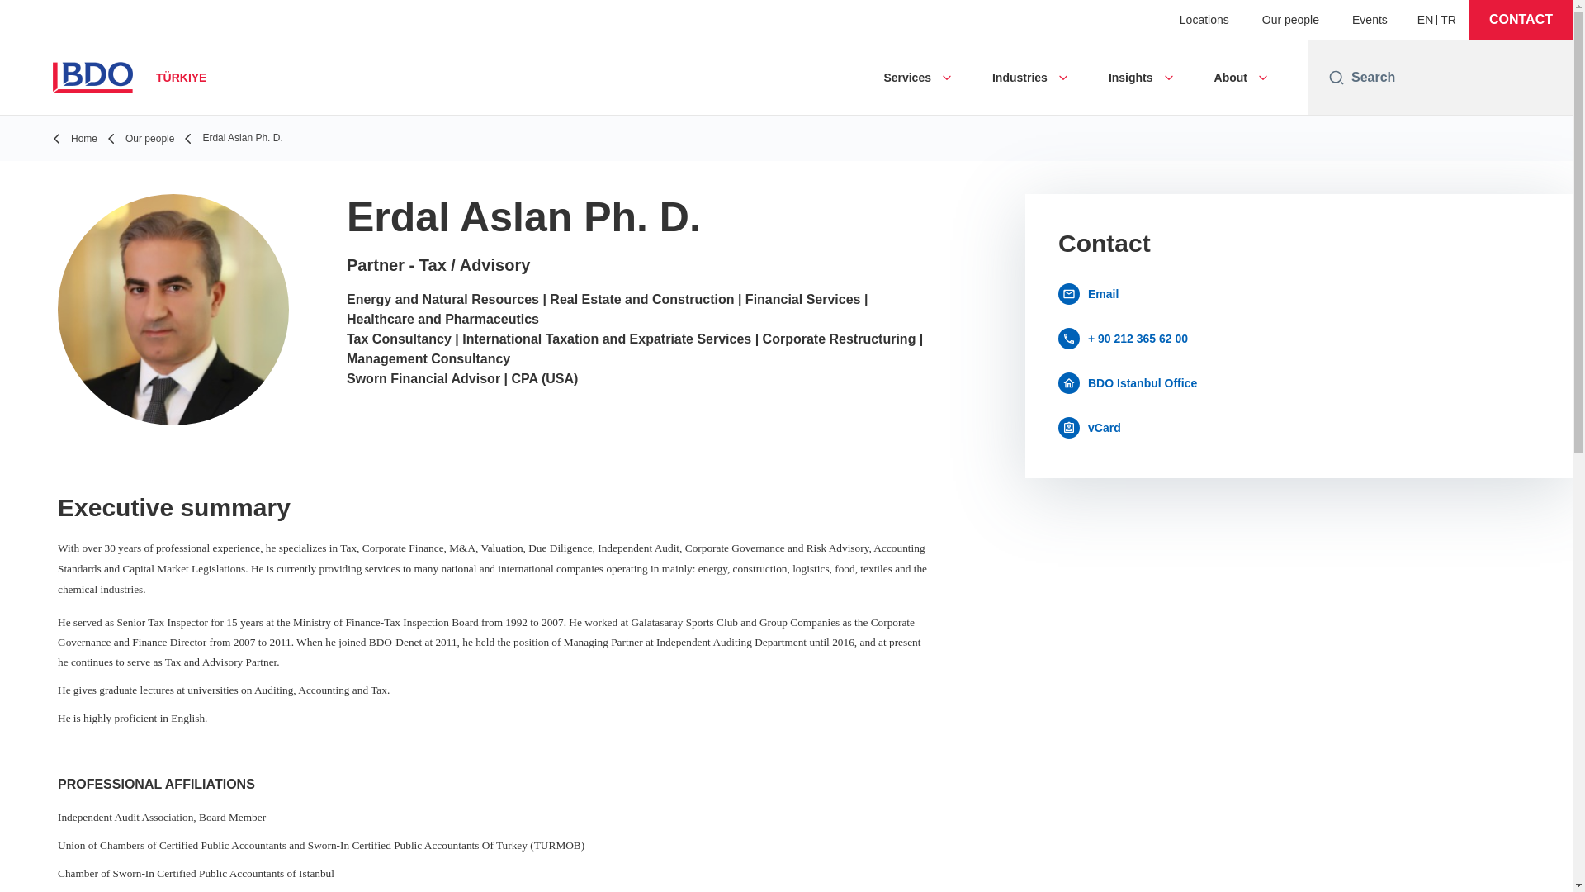 The height and width of the screenshot is (892, 1585). Describe the element at coordinates (1425, 20) in the screenshot. I see `EN` at that location.